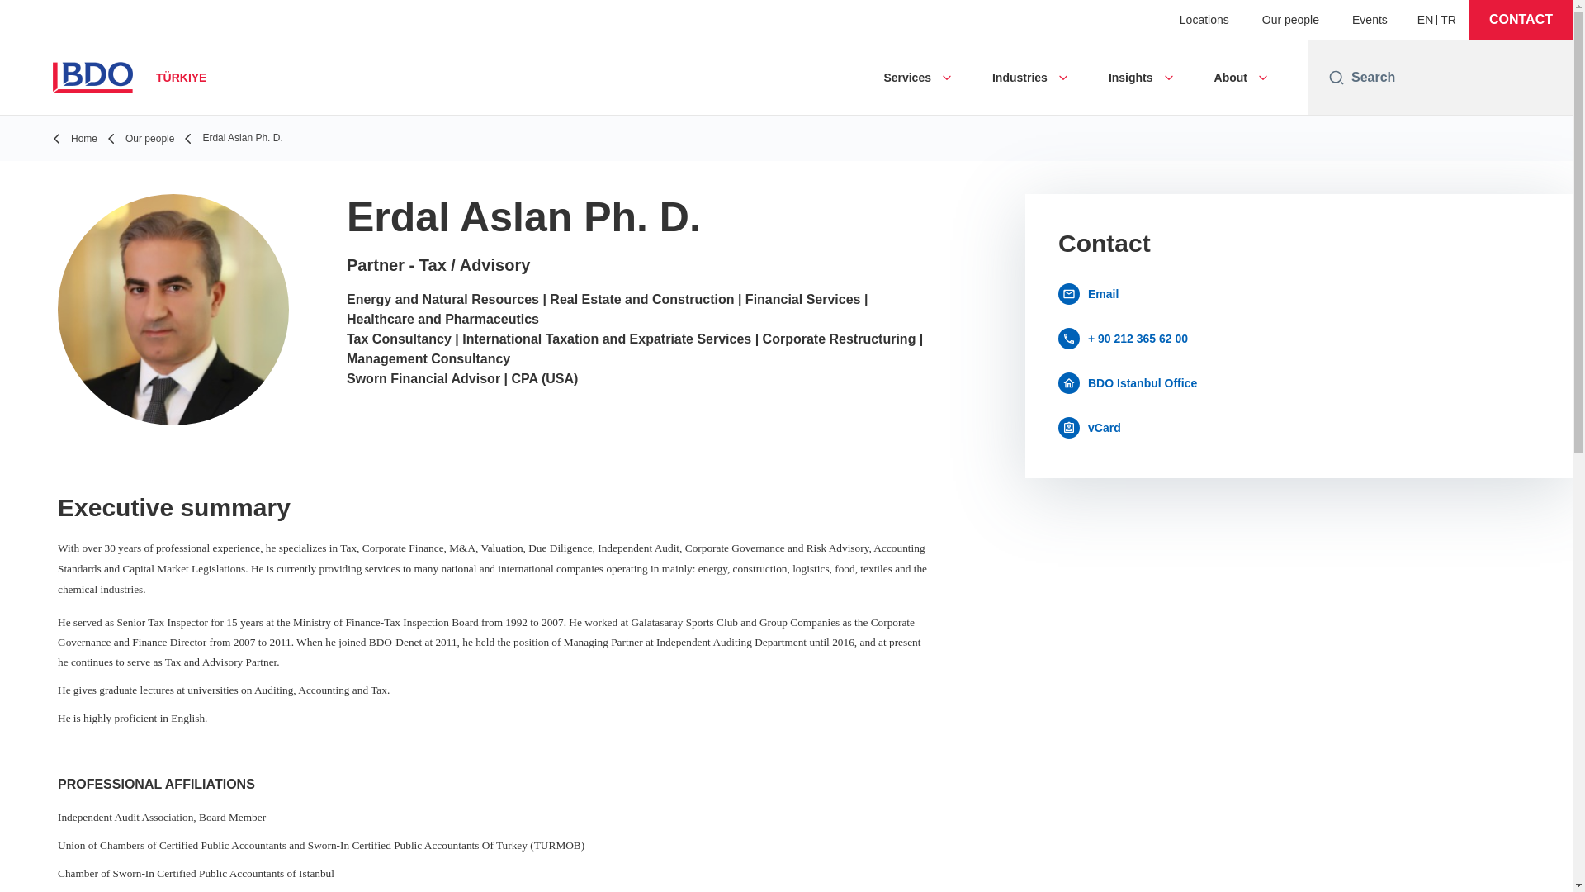 The height and width of the screenshot is (892, 1585). Describe the element at coordinates (1425, 20) in the screenshot. I see `EN` at that location.